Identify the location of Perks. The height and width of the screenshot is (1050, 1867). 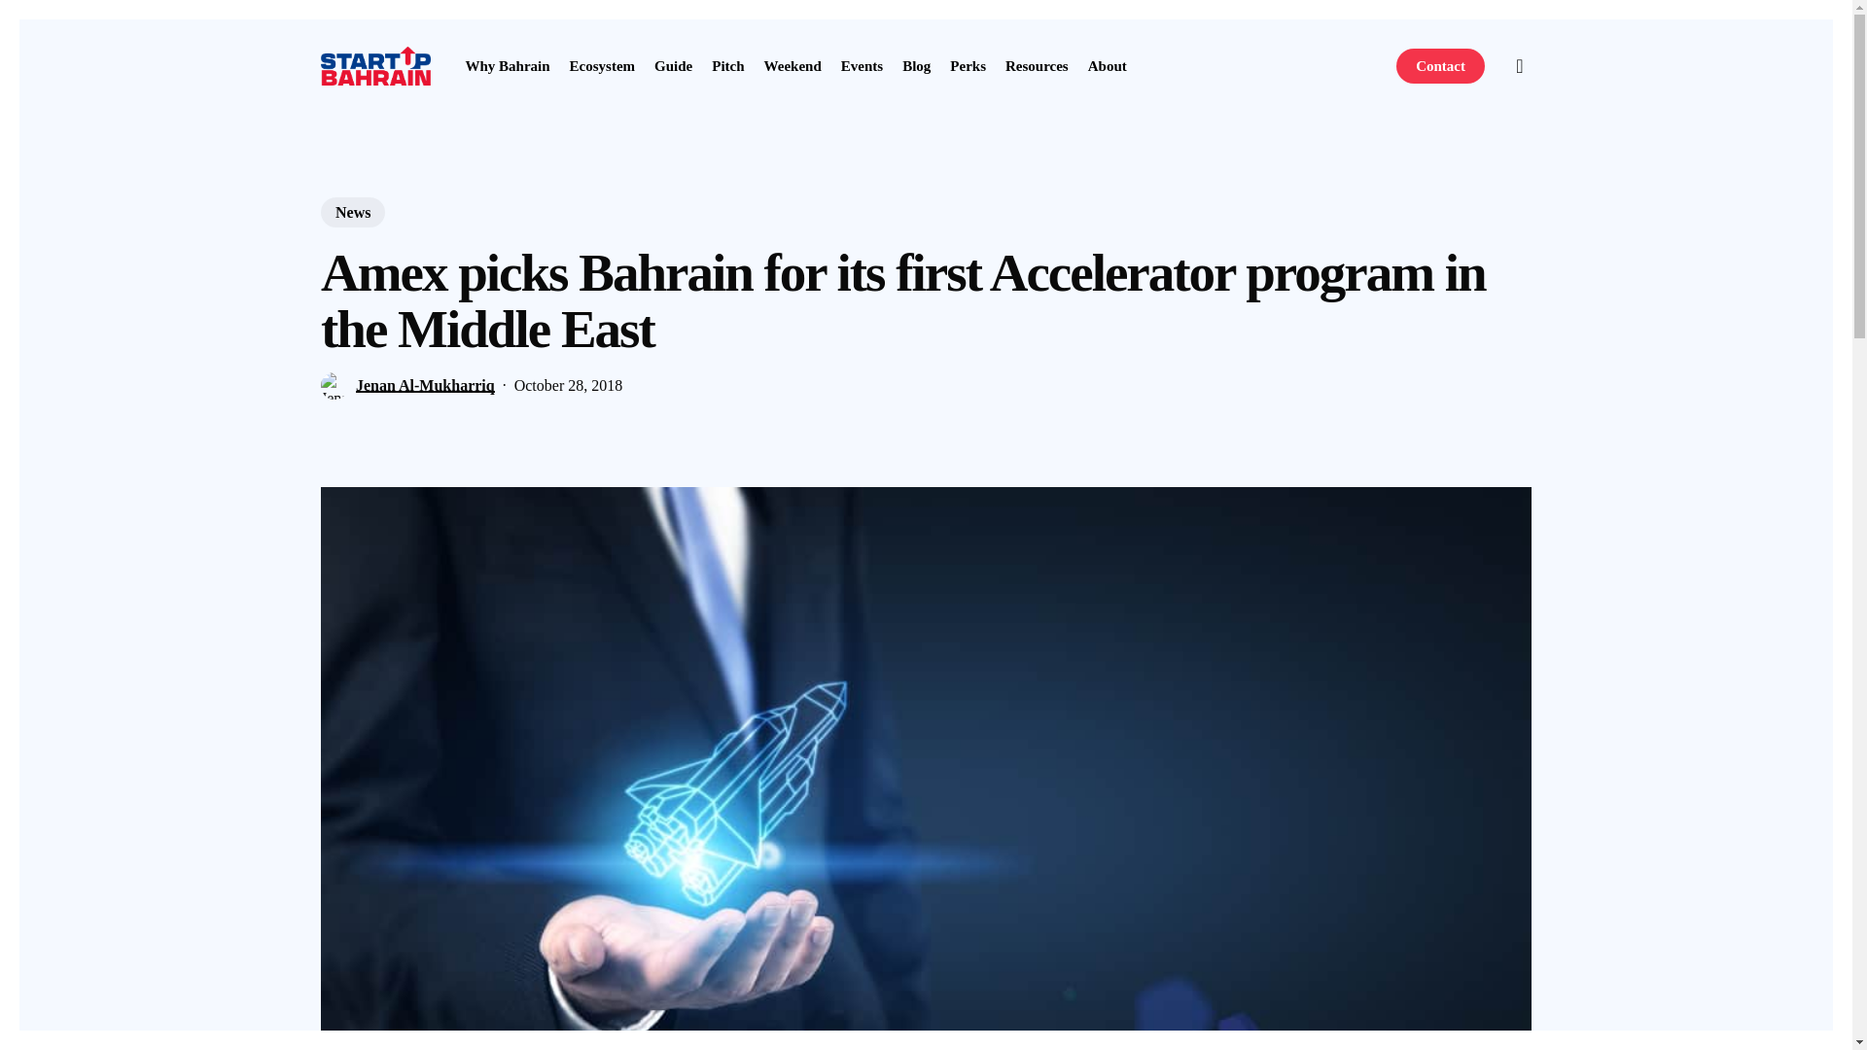
(968, 65).